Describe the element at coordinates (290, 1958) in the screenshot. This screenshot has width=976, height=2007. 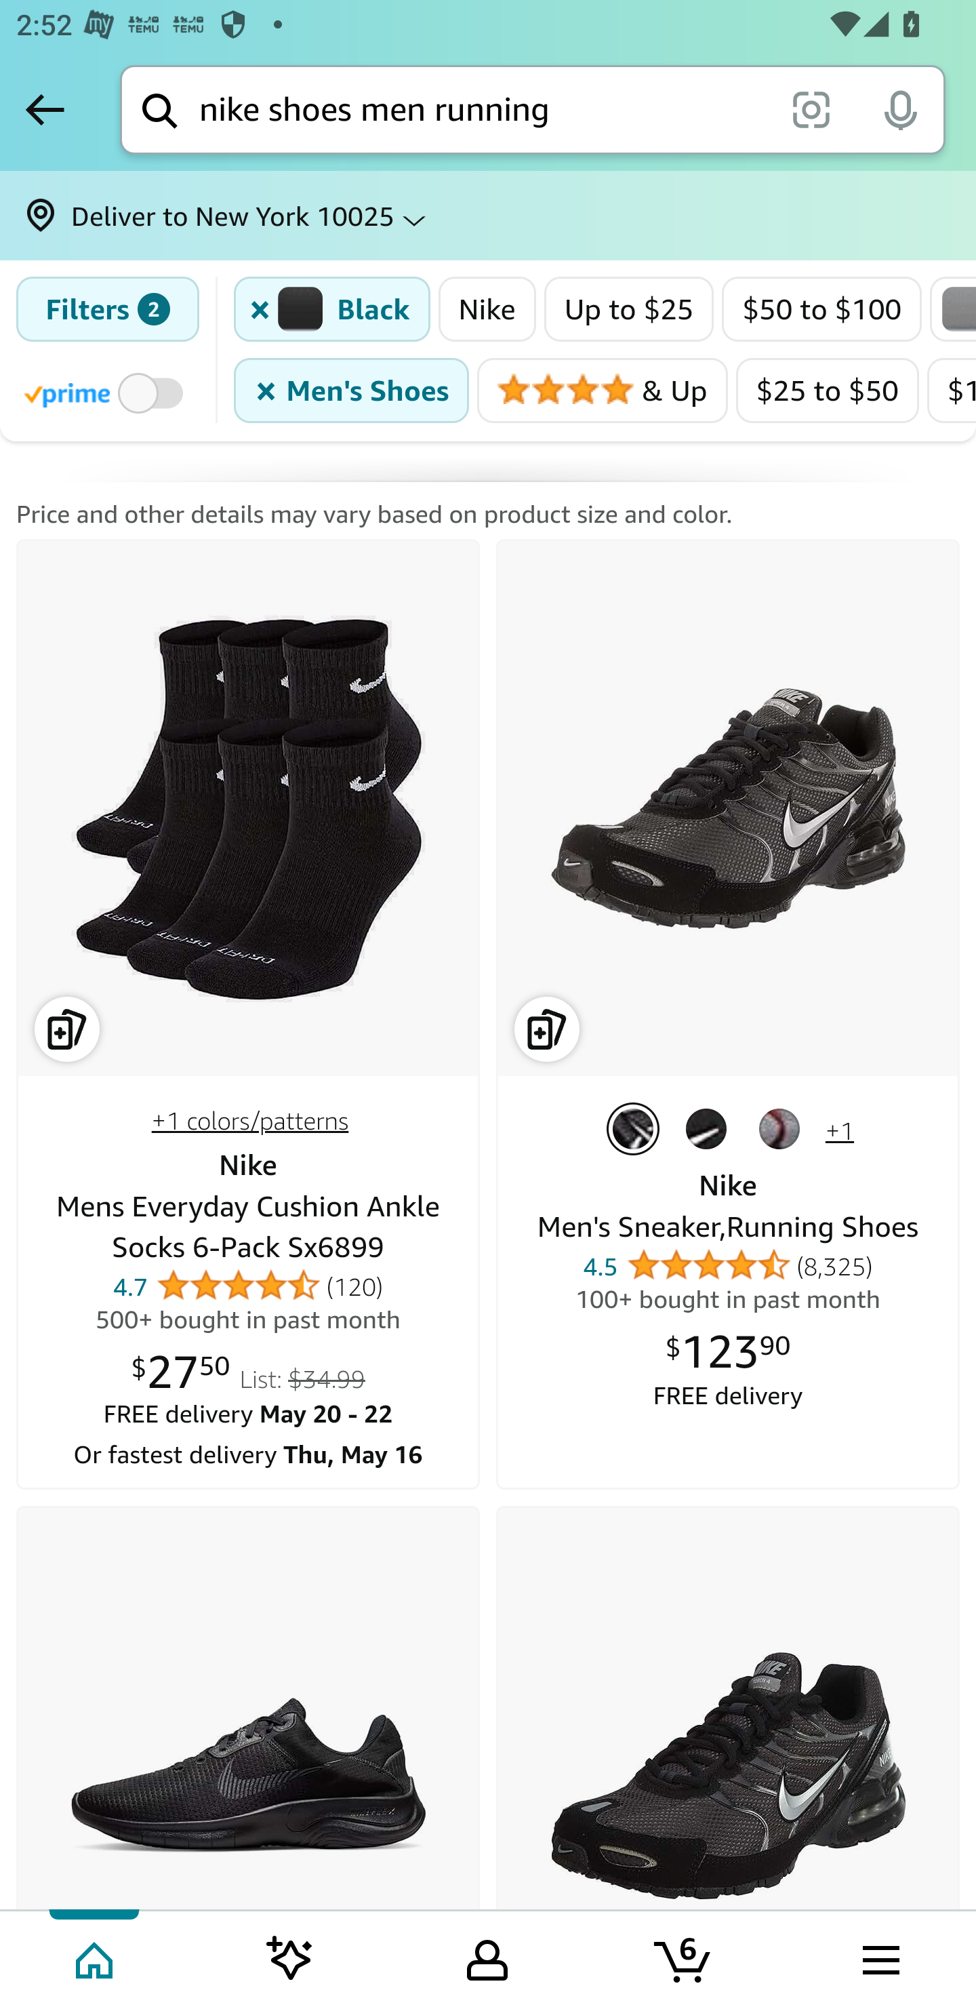
I see `Inspire feed Tab 2 of 5` at that location.